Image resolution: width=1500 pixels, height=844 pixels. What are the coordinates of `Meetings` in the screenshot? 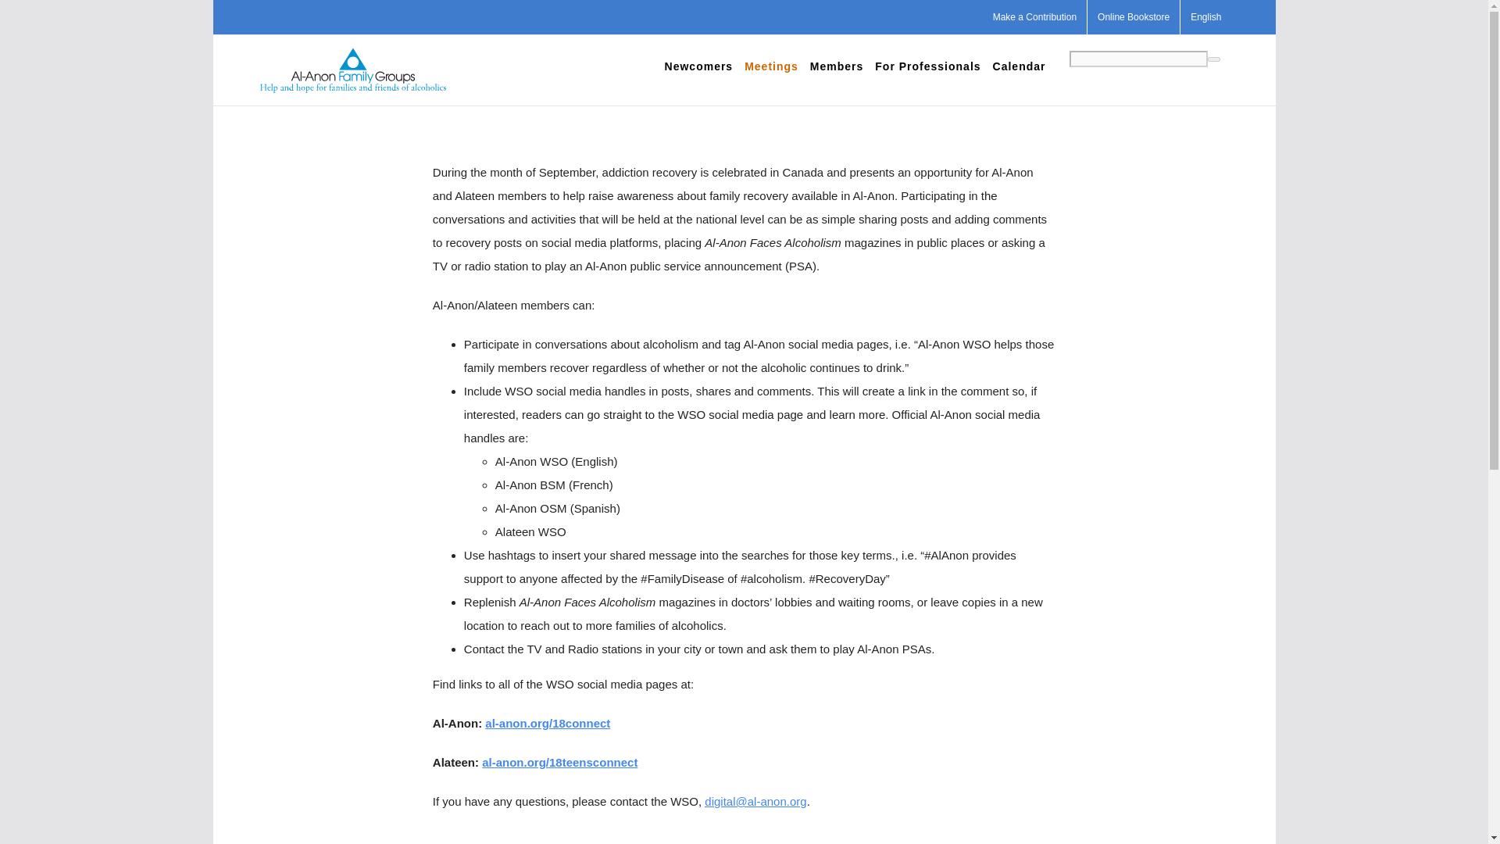 It's located at (770, 66).